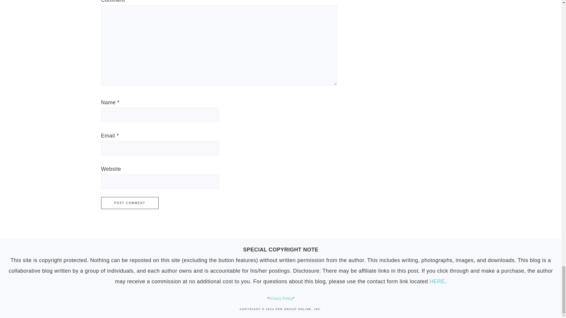 The height and width of the screenshot is (318, 566). I want to click on Post Comment, so click(129, 203).